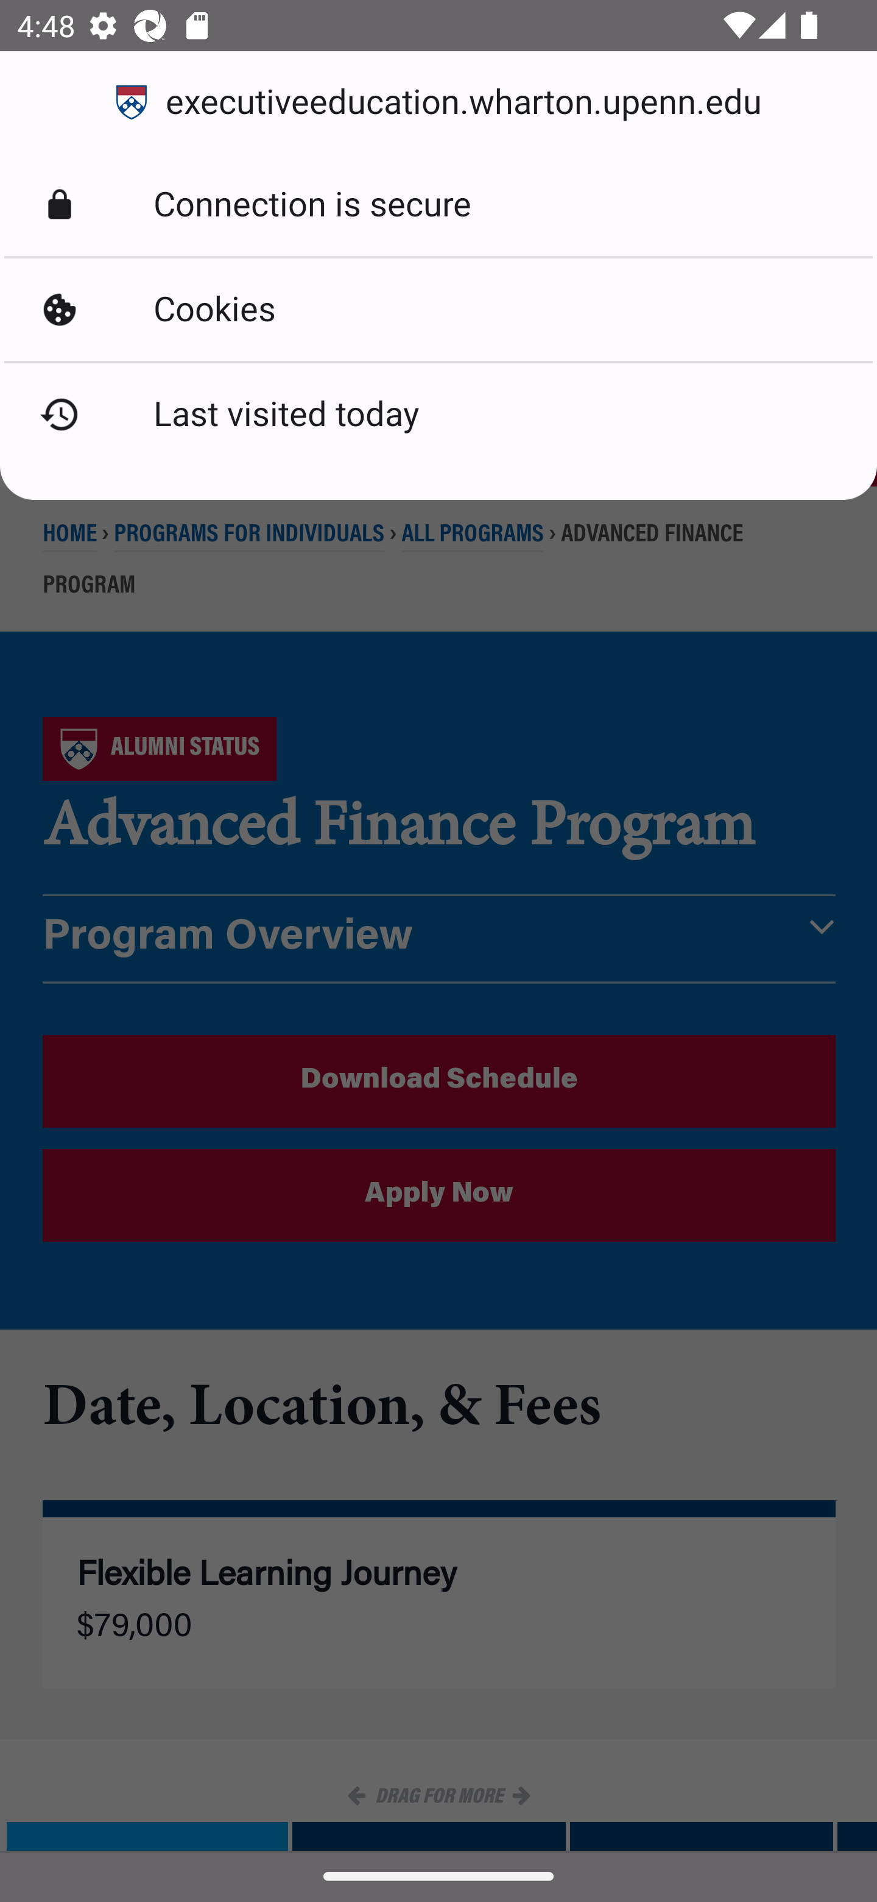 This screenshot has width=877, height=1902. Describe the element at coordinates (438, 415) in the screenshot. I see `Last visited today` at that location.